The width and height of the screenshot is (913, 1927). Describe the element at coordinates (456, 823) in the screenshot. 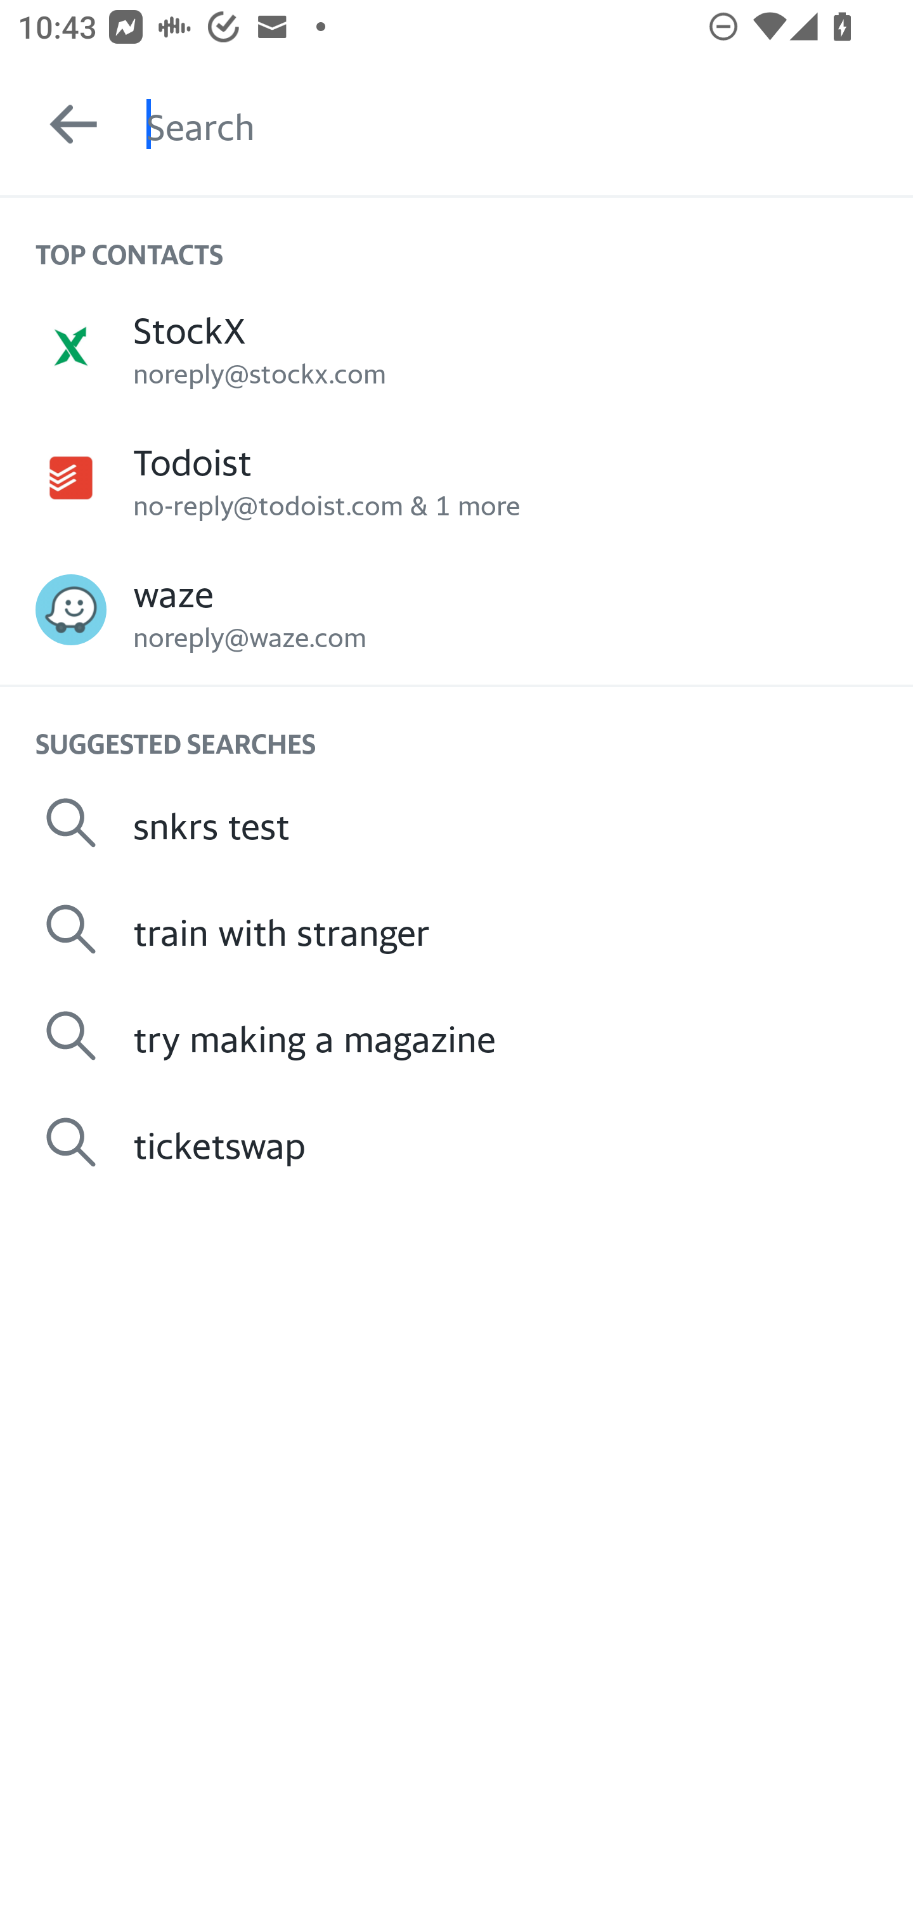

I see `Suggested searches snkrs test` at that location.